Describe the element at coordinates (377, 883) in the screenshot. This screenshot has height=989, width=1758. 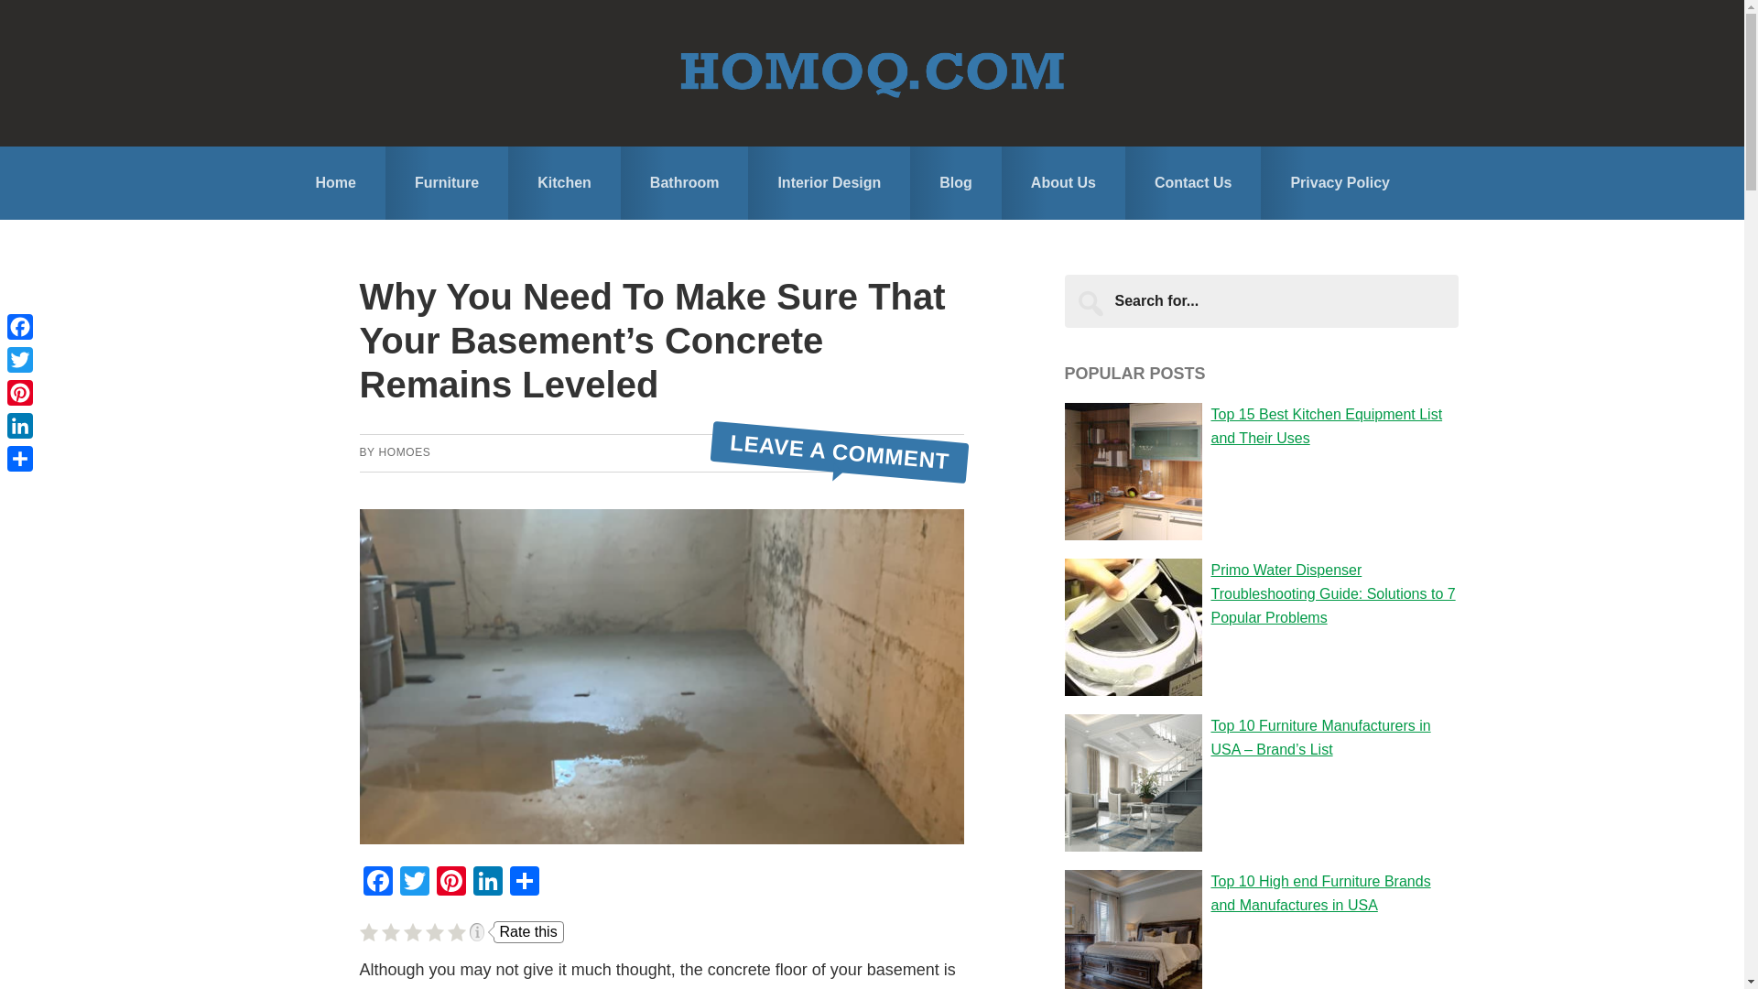
I see `Facebook` at that location.